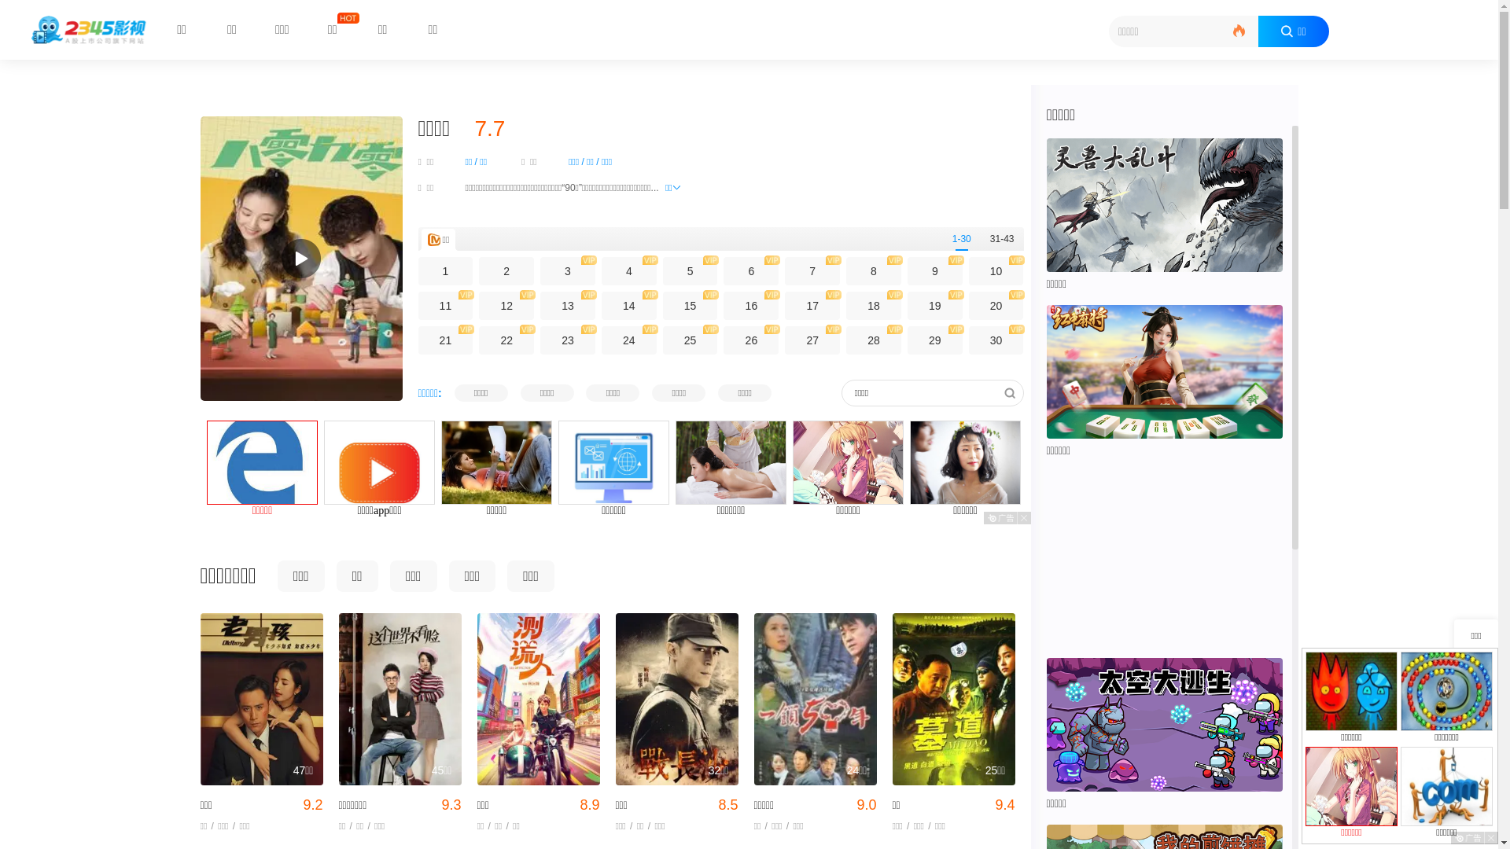 The image size is (1510, 849). I want to click on 19, so click(935, 306).